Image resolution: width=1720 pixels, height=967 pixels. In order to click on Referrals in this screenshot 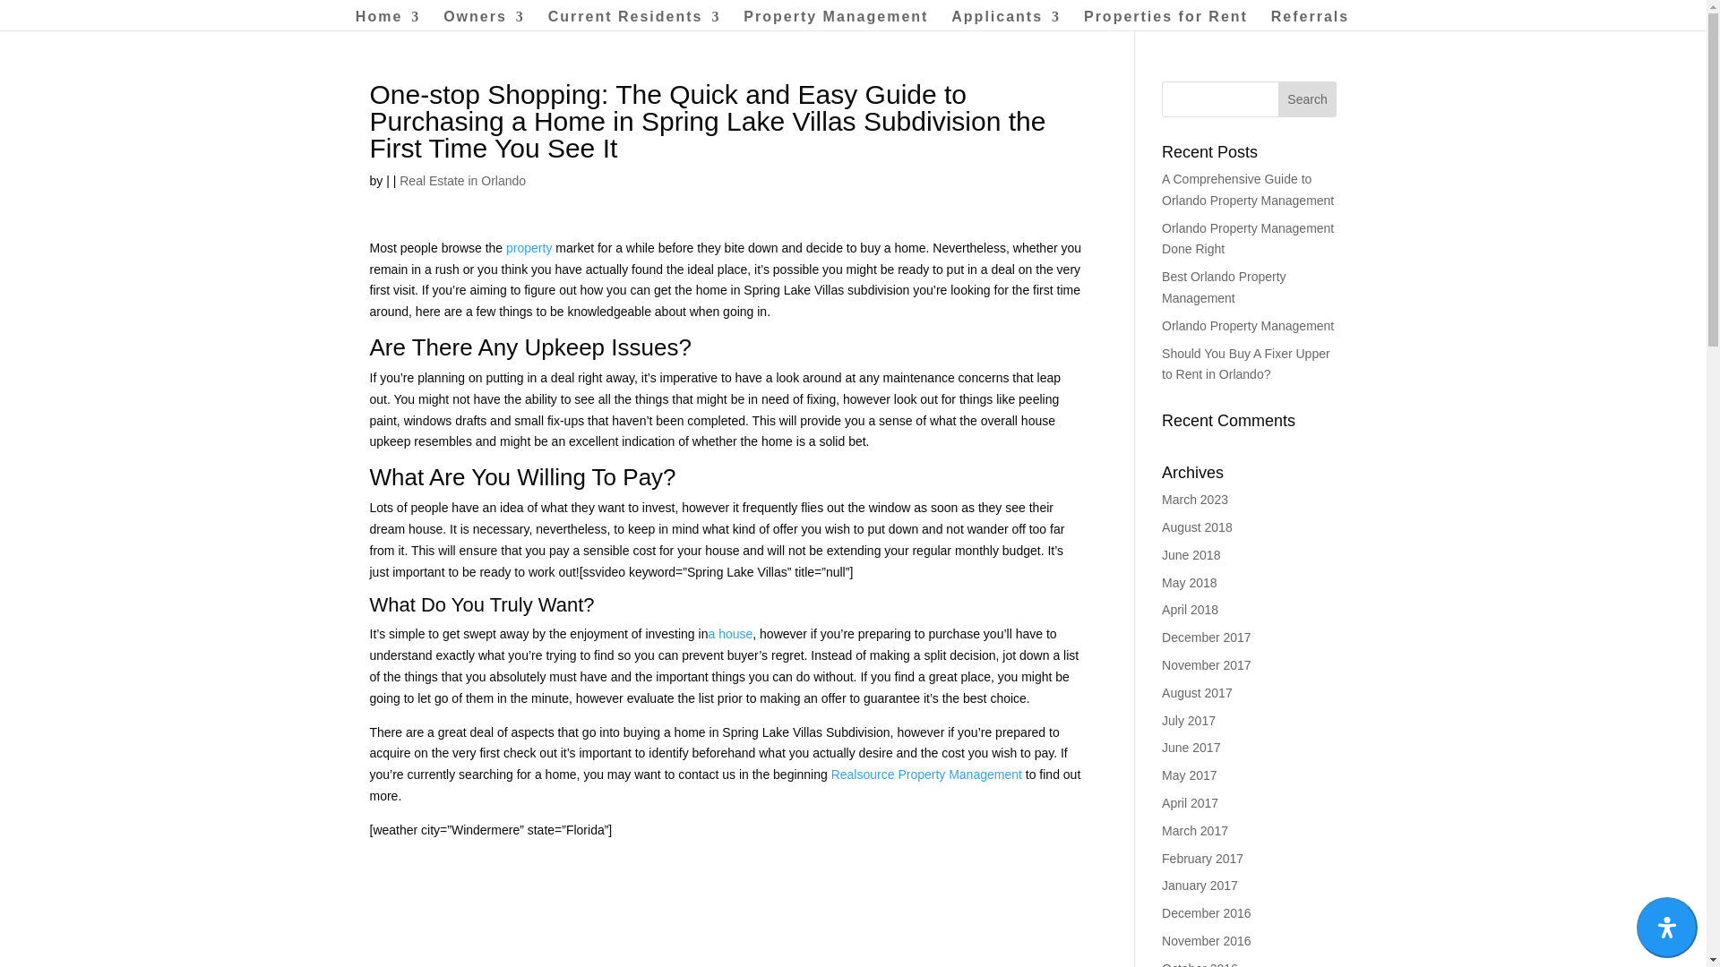, I will do `click(1310, 20)`.